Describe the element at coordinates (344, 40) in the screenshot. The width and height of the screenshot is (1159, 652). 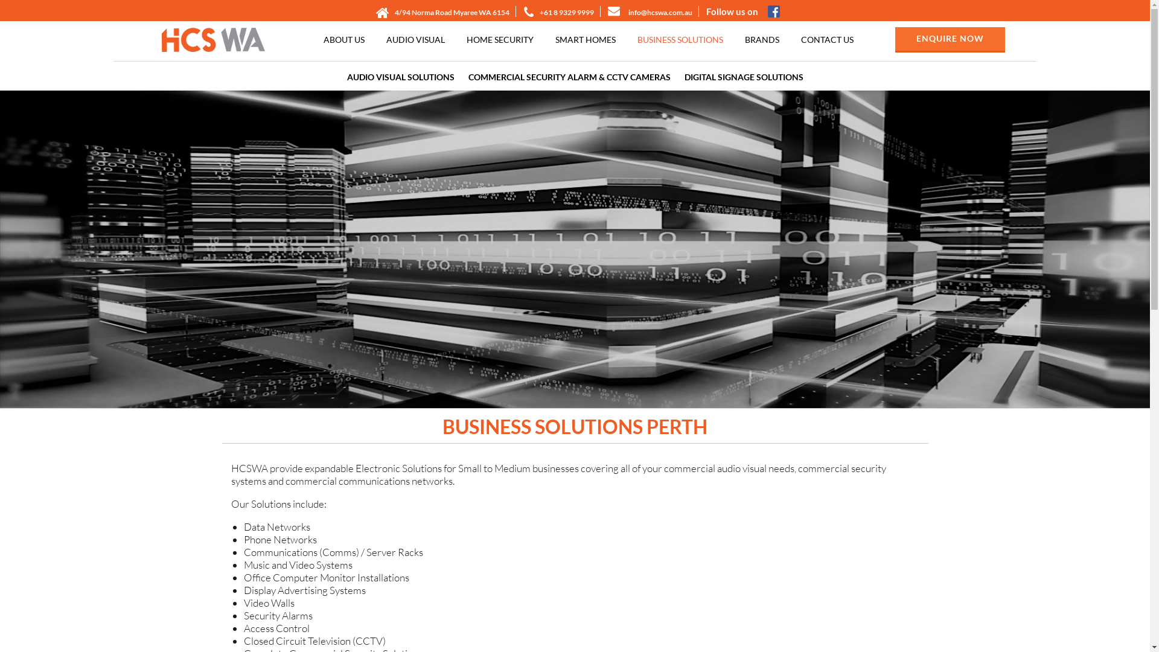
I see `ABOUT US` at that location.